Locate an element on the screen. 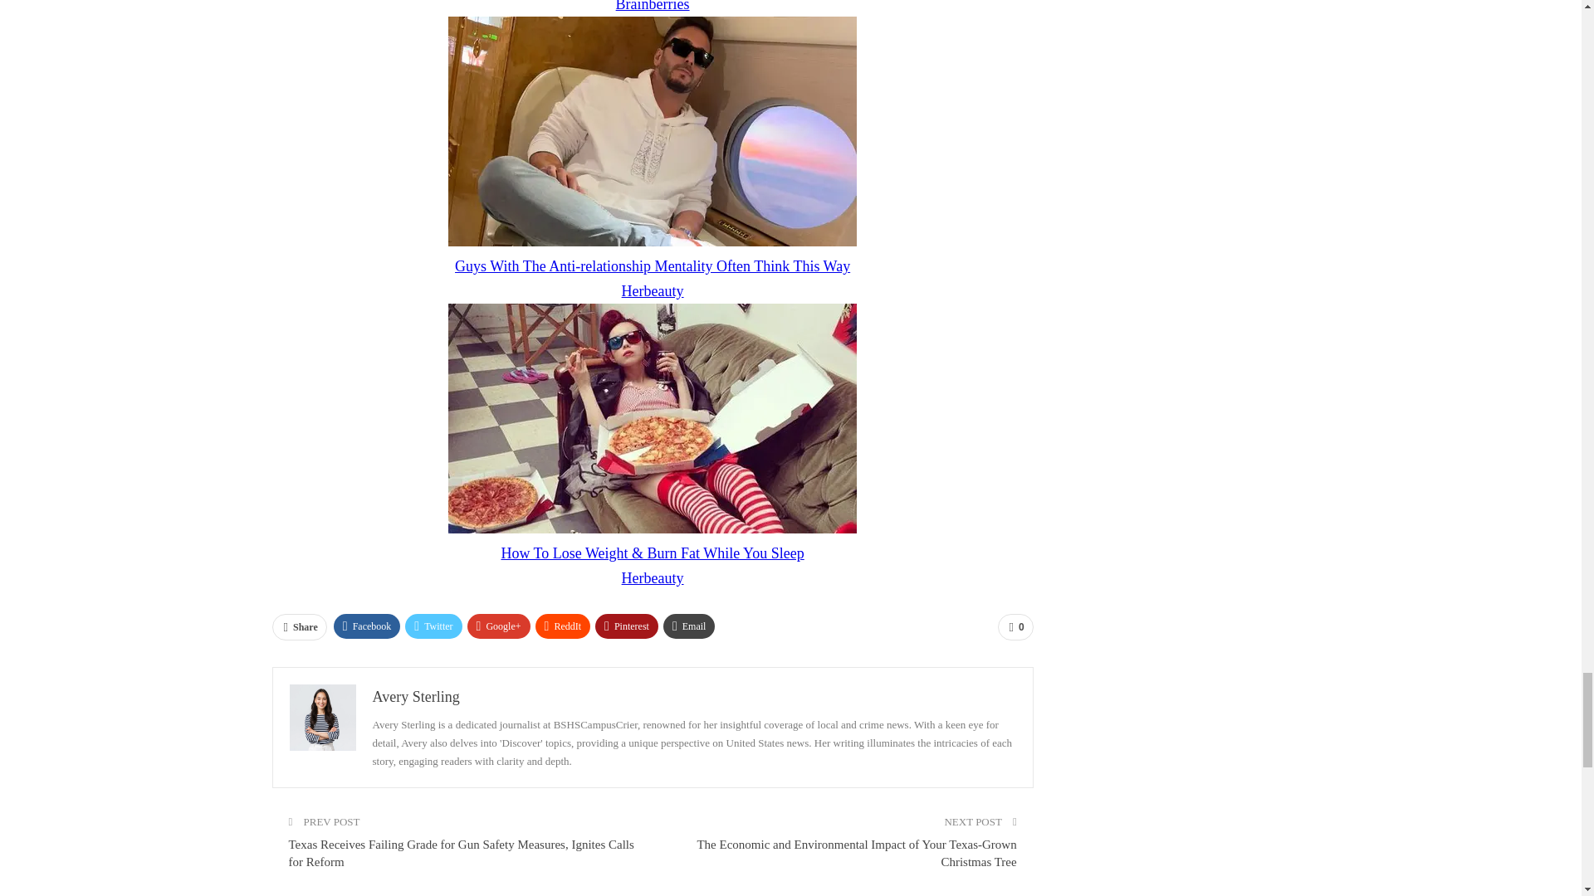 This screenshot has height=896, width=1594. Facebook is located at coordinates (367, 626).